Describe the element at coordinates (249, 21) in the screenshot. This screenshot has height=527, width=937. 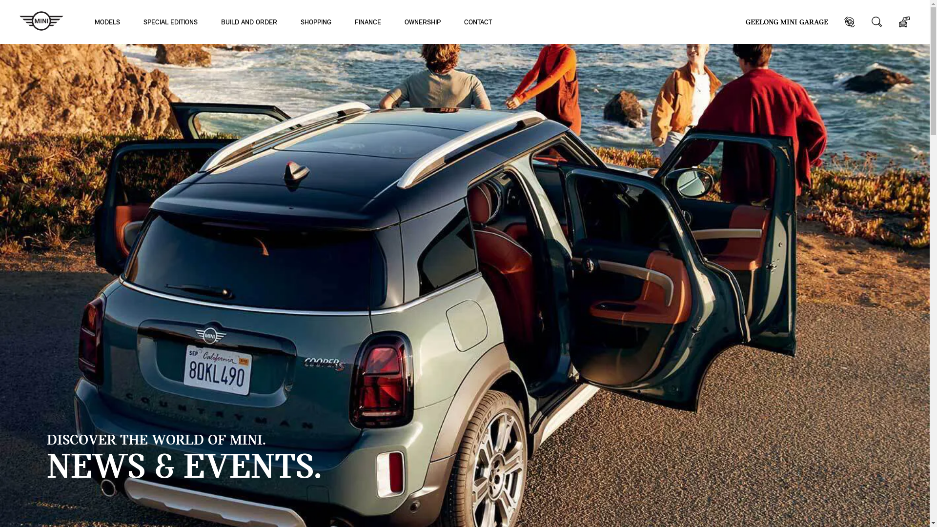
I see `BUILD AND ORDER` at that location.